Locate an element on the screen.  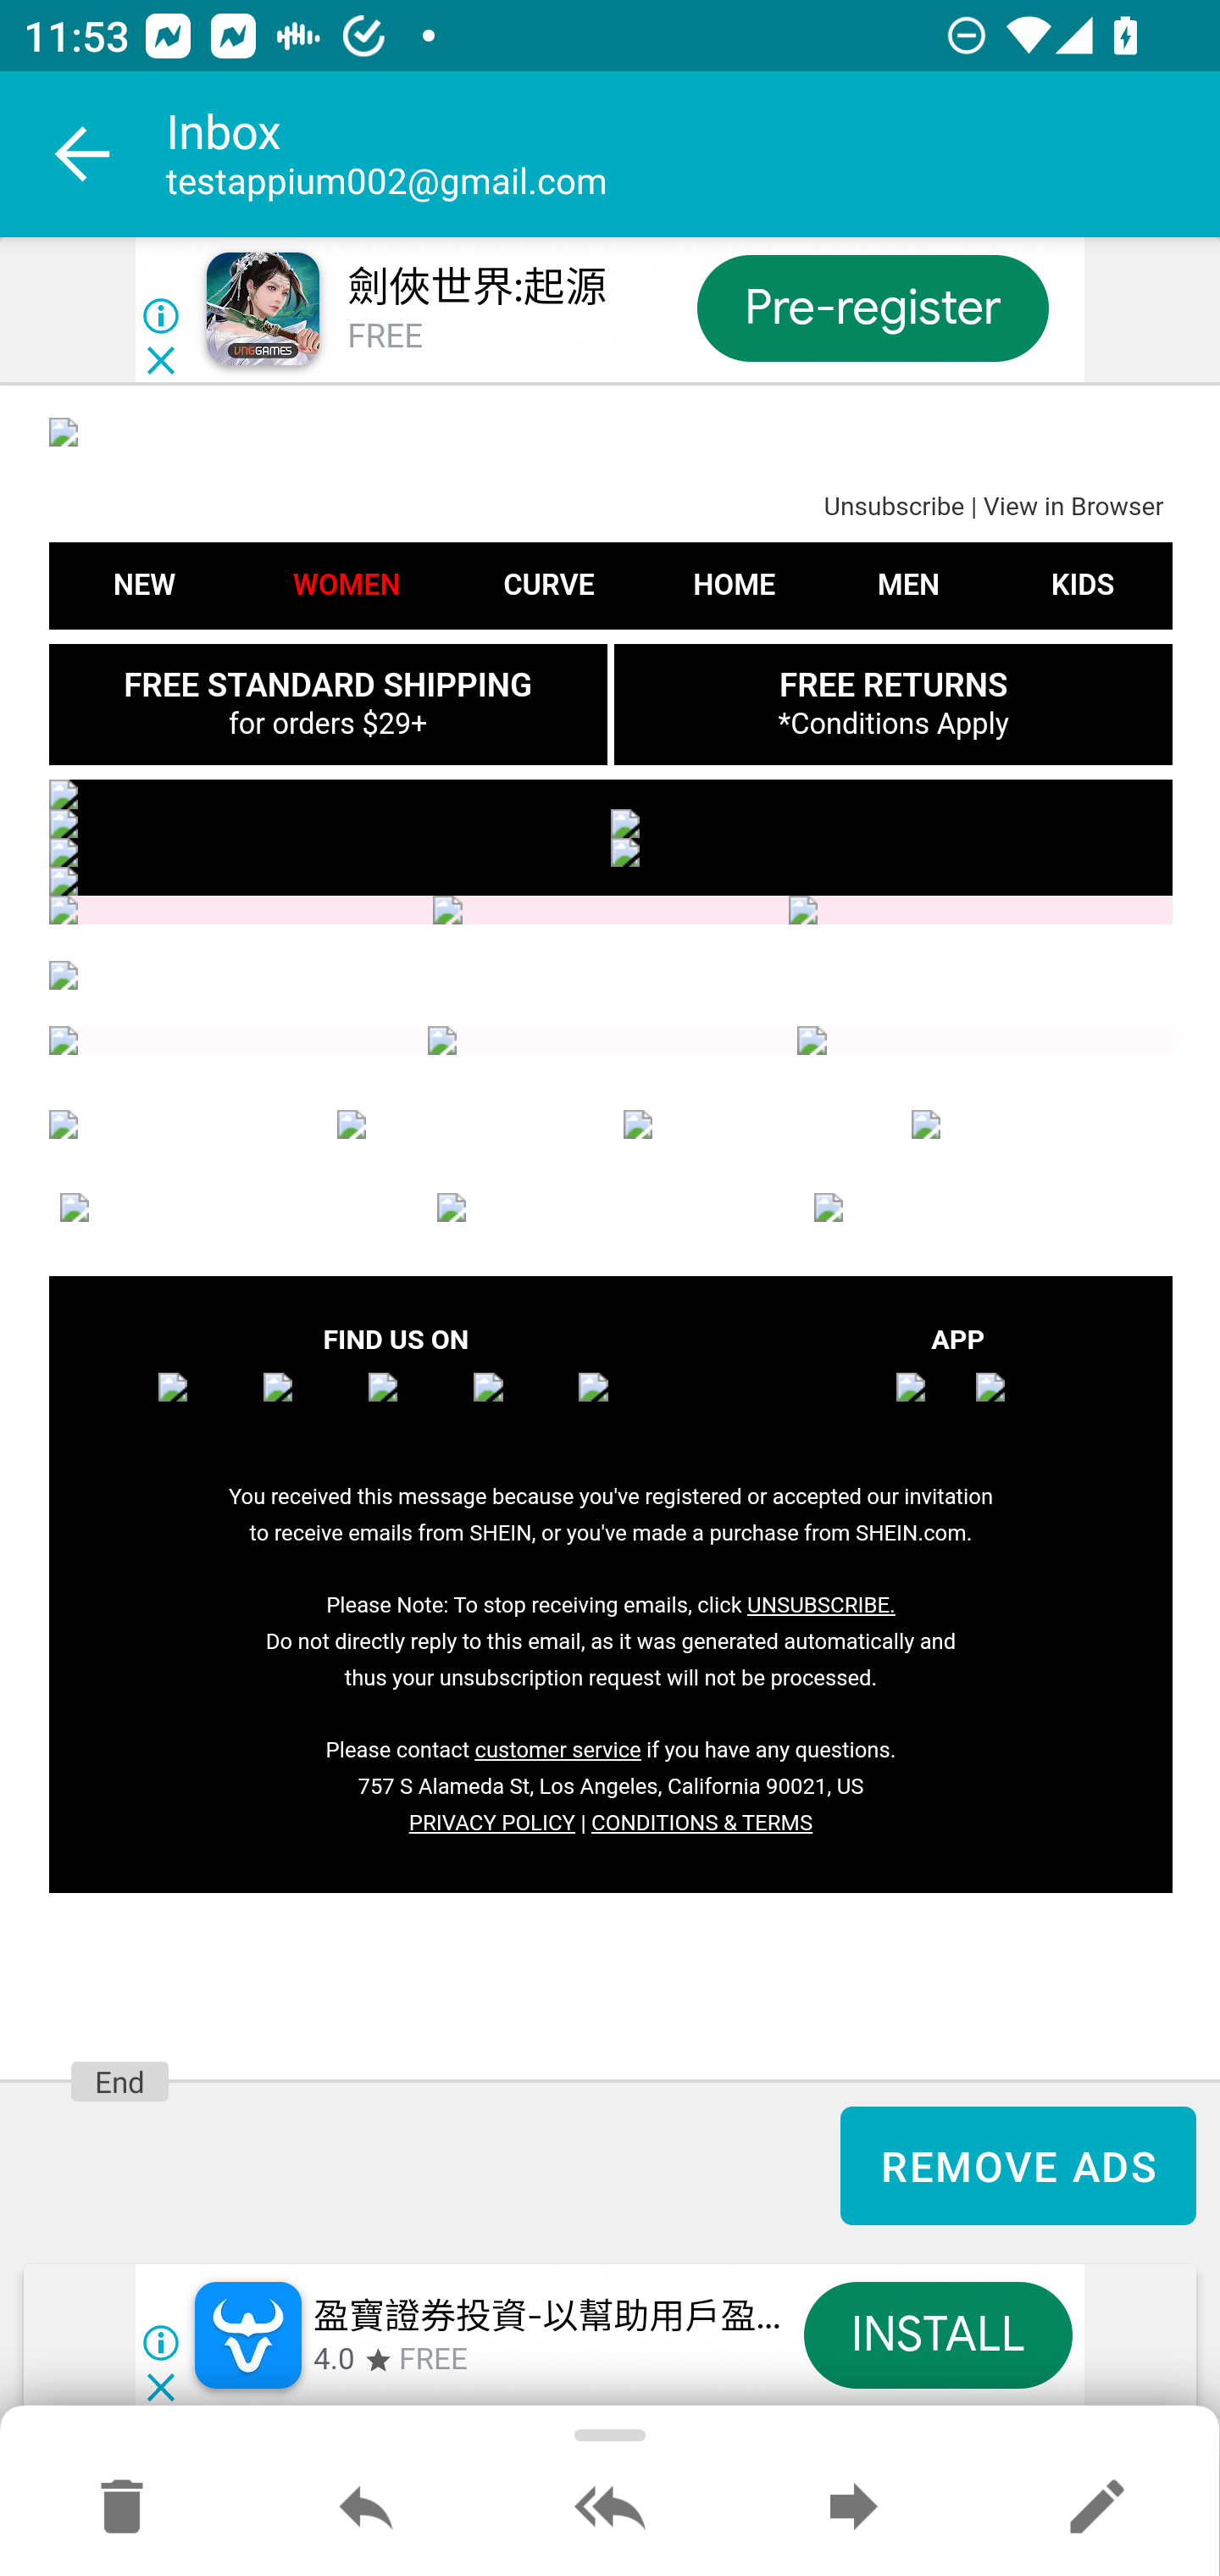
Find Us On Social is located at coordinates (238, 1041).